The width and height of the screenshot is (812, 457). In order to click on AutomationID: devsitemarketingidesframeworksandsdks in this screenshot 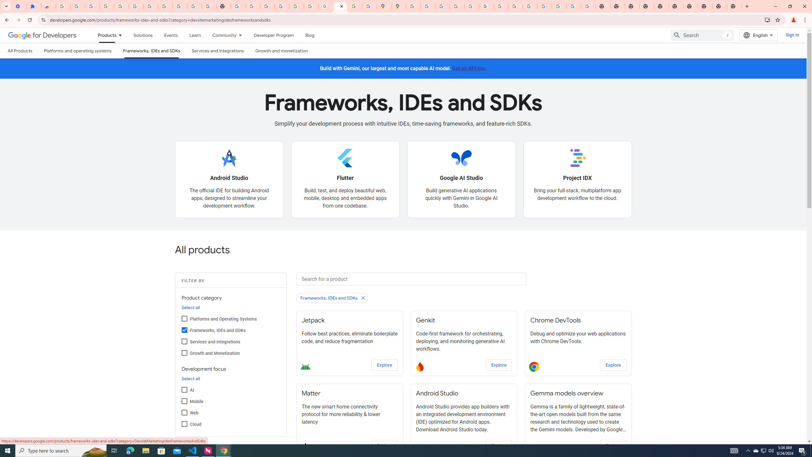, I will do `click(184, 329)`.